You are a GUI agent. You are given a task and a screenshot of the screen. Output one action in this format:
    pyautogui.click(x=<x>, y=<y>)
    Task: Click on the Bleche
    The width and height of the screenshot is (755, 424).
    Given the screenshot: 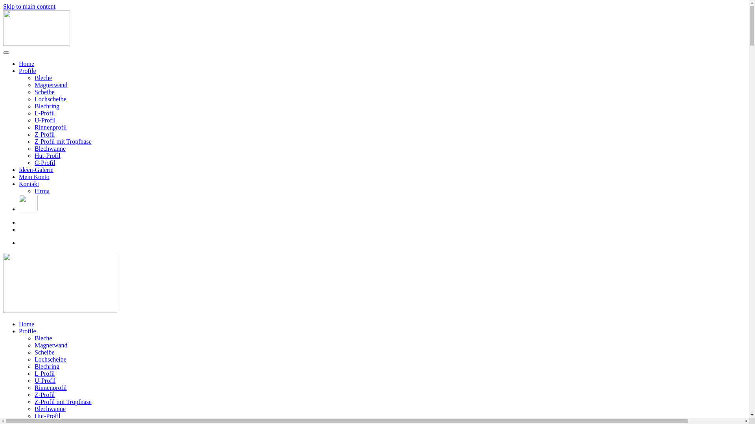 What is the action you would take?
    pyautogui.click(x=43, y=78)
    